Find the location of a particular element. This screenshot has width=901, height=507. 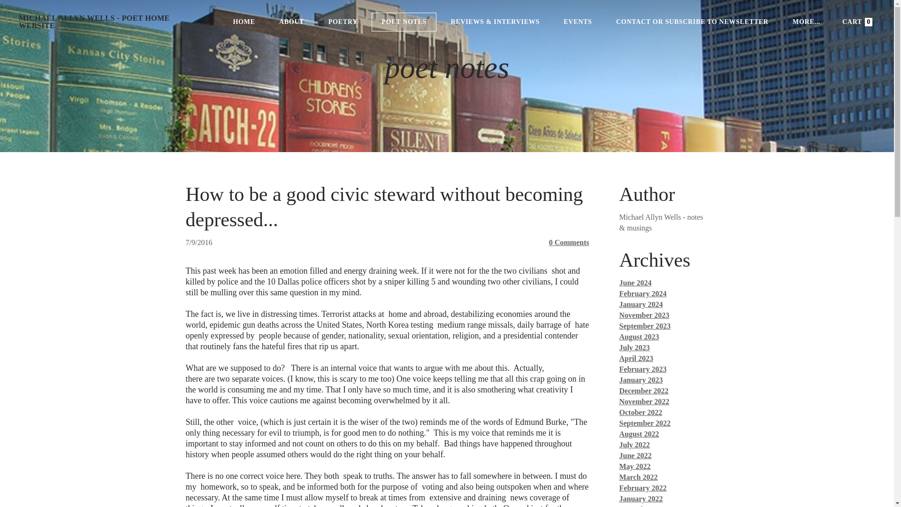

How to be a good civic steward without becoming depressed... is located at coordinates (384, 207).